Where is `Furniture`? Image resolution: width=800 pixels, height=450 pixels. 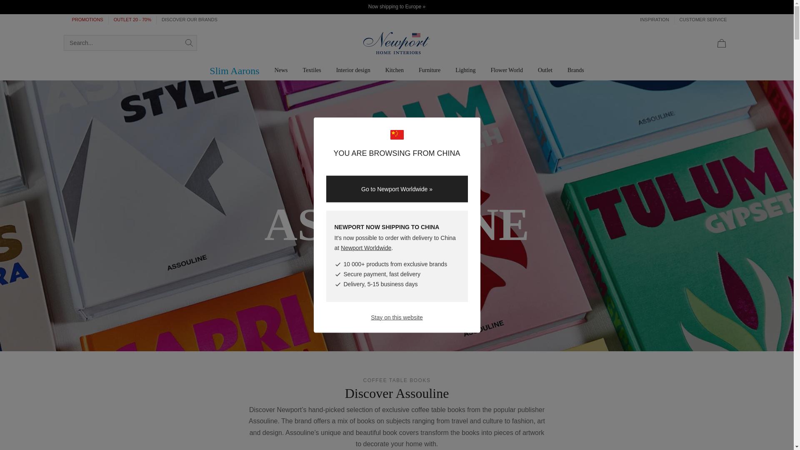
Furniture is located at coordinates (429, 70).